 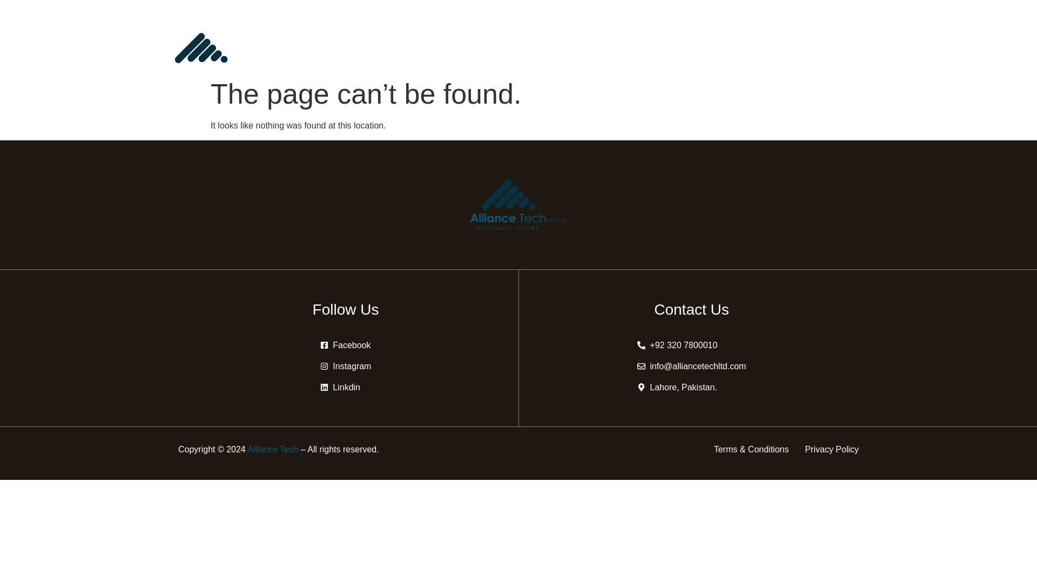 What do you see at coordinates (431, 44) in the screenshot?
I see `HOME` at bounding box center [431, 44].